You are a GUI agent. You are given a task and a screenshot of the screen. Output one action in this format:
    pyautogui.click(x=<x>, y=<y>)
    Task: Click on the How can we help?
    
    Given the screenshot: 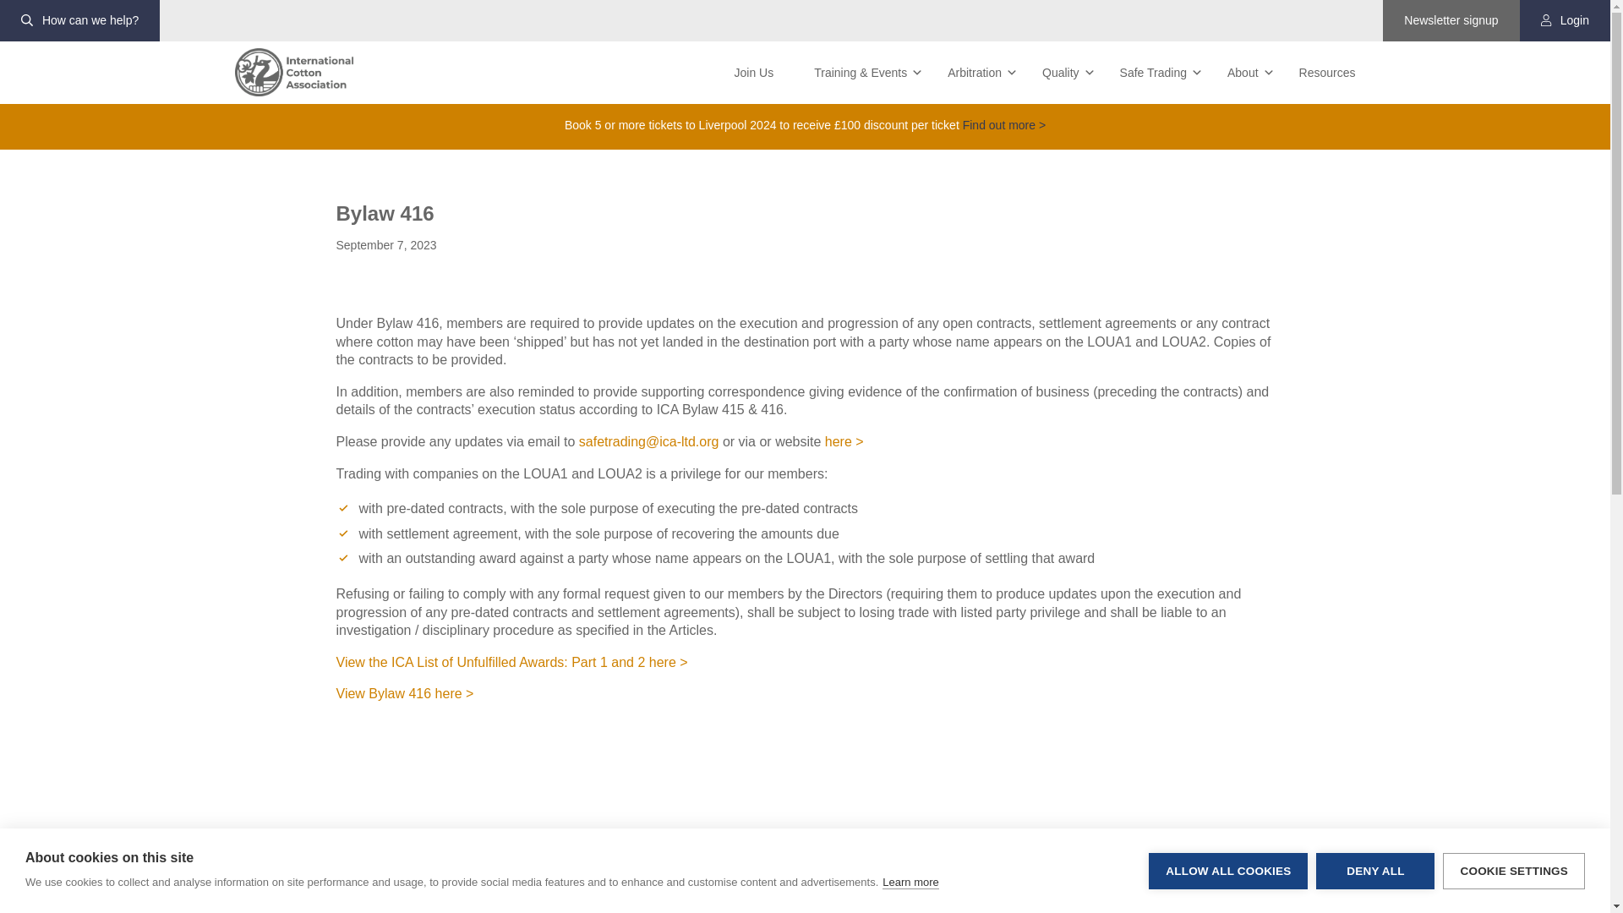 What is the action you would take?
    pyautogui.click(x=79, y=20)
    